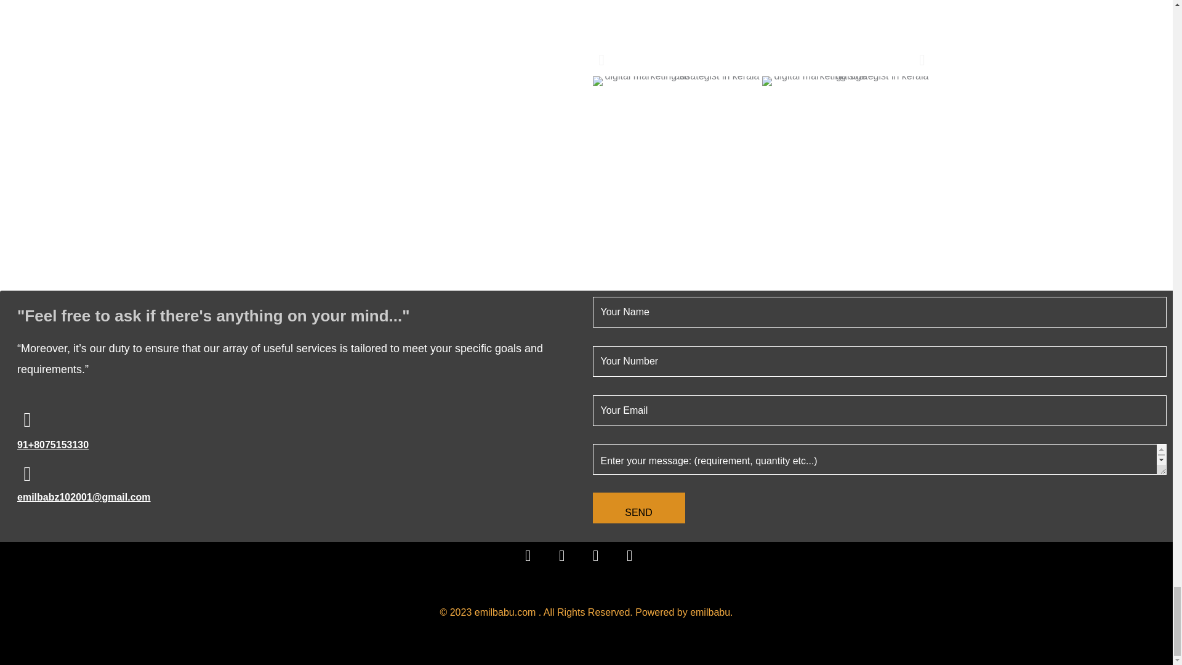 This screenshot has width=1182, height=665. I want to click on Telegram, so click(603, 563).